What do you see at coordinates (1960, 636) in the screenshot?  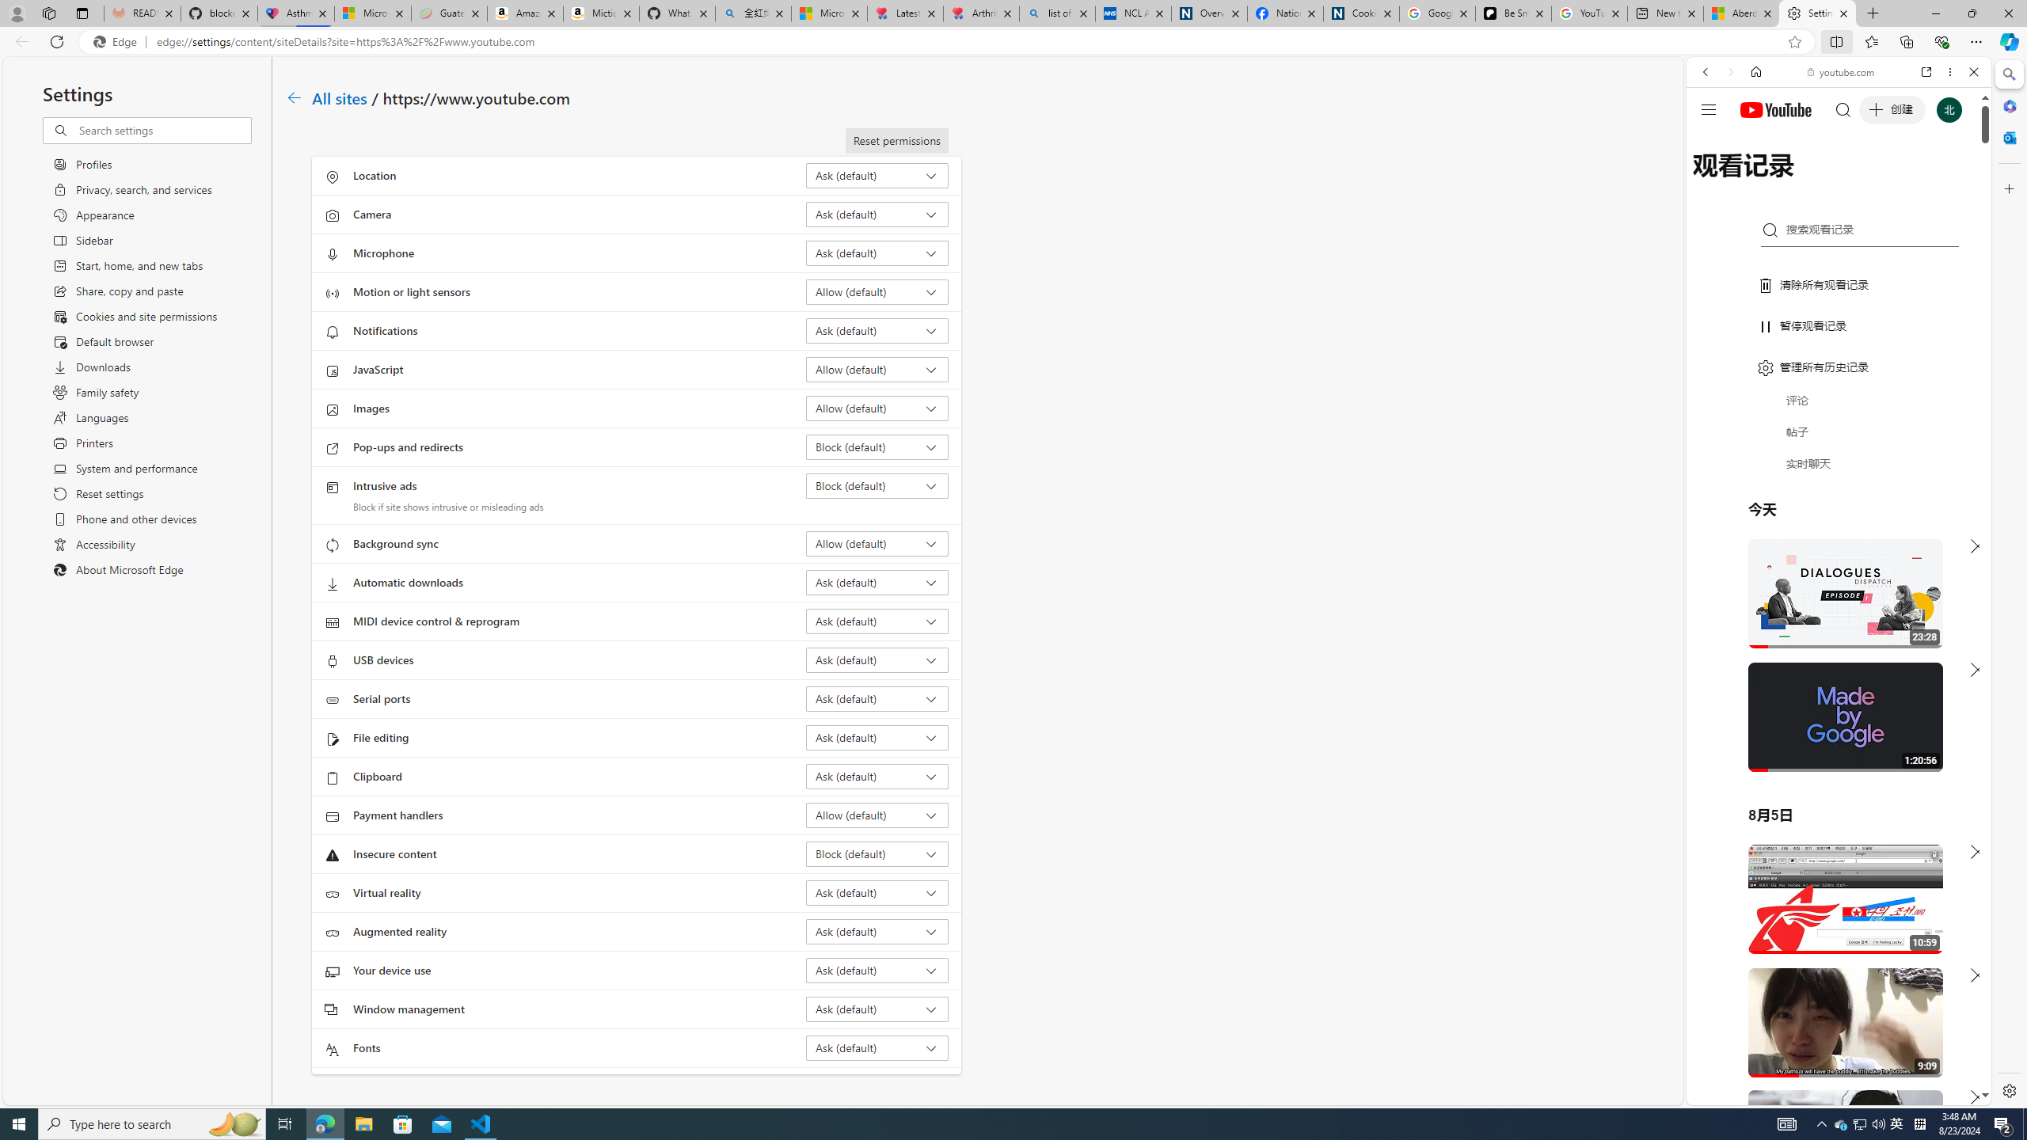 I see `Click to scroll right` at bounding box center [1960, 636].